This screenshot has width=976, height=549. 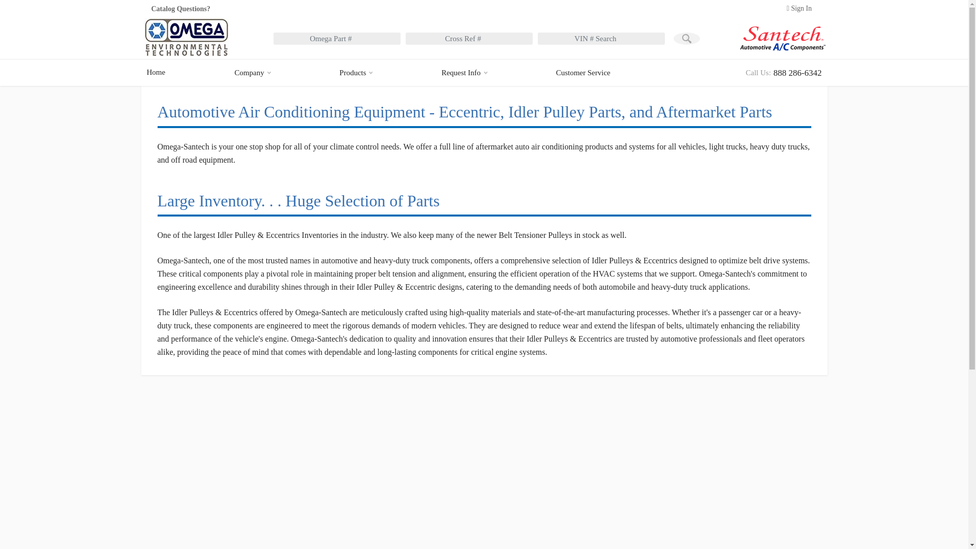 What do you see at coordinates (686, 39) in the screenshot?
I see `Products` at bounding box center [686, 39].